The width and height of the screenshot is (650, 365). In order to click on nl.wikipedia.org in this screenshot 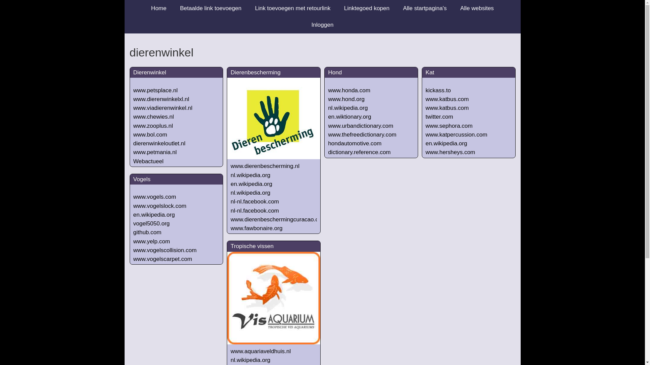, I will do `click(251, 360)`.